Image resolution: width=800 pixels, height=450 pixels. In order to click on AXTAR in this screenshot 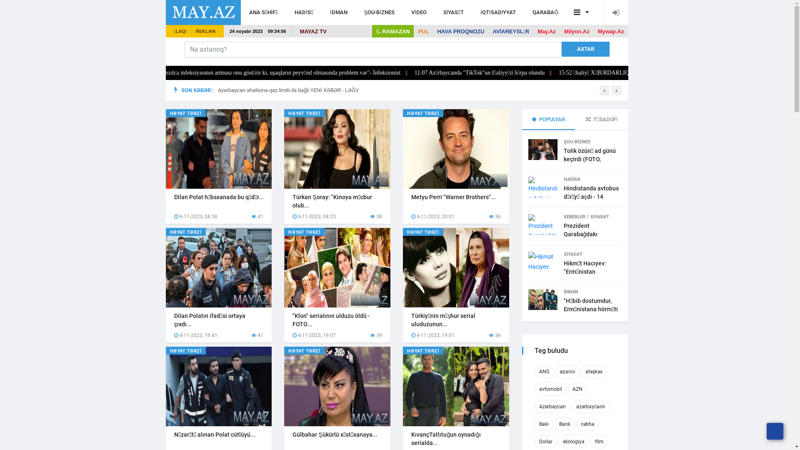, I will do `click(586, 49)`.